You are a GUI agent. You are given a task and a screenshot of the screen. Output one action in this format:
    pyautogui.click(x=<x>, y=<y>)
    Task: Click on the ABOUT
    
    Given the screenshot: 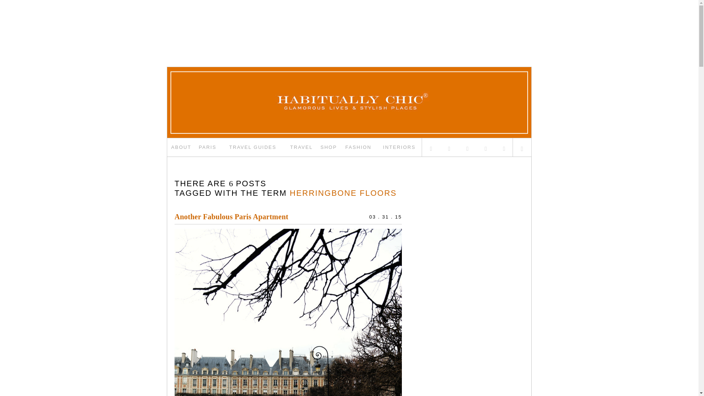 What is the action you would take?
    pyautogui.click(x=181, y=147)
    